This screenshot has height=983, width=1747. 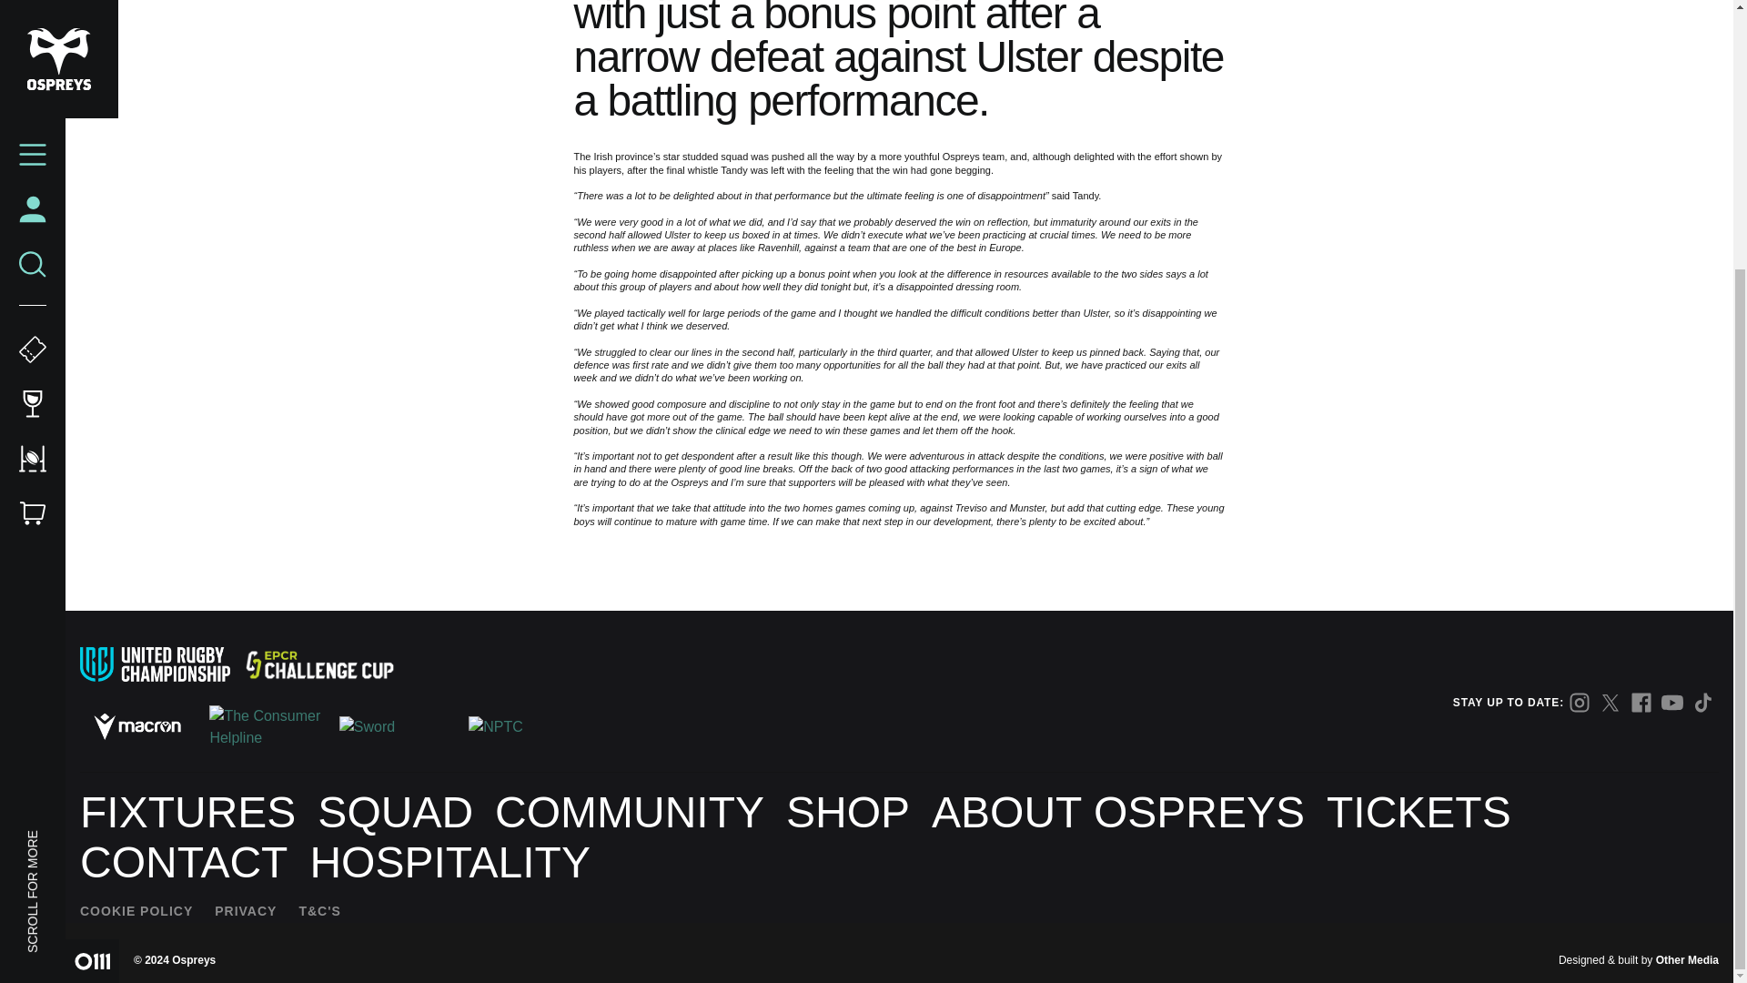 I want to click on Macron, so click(x=136, y=726).